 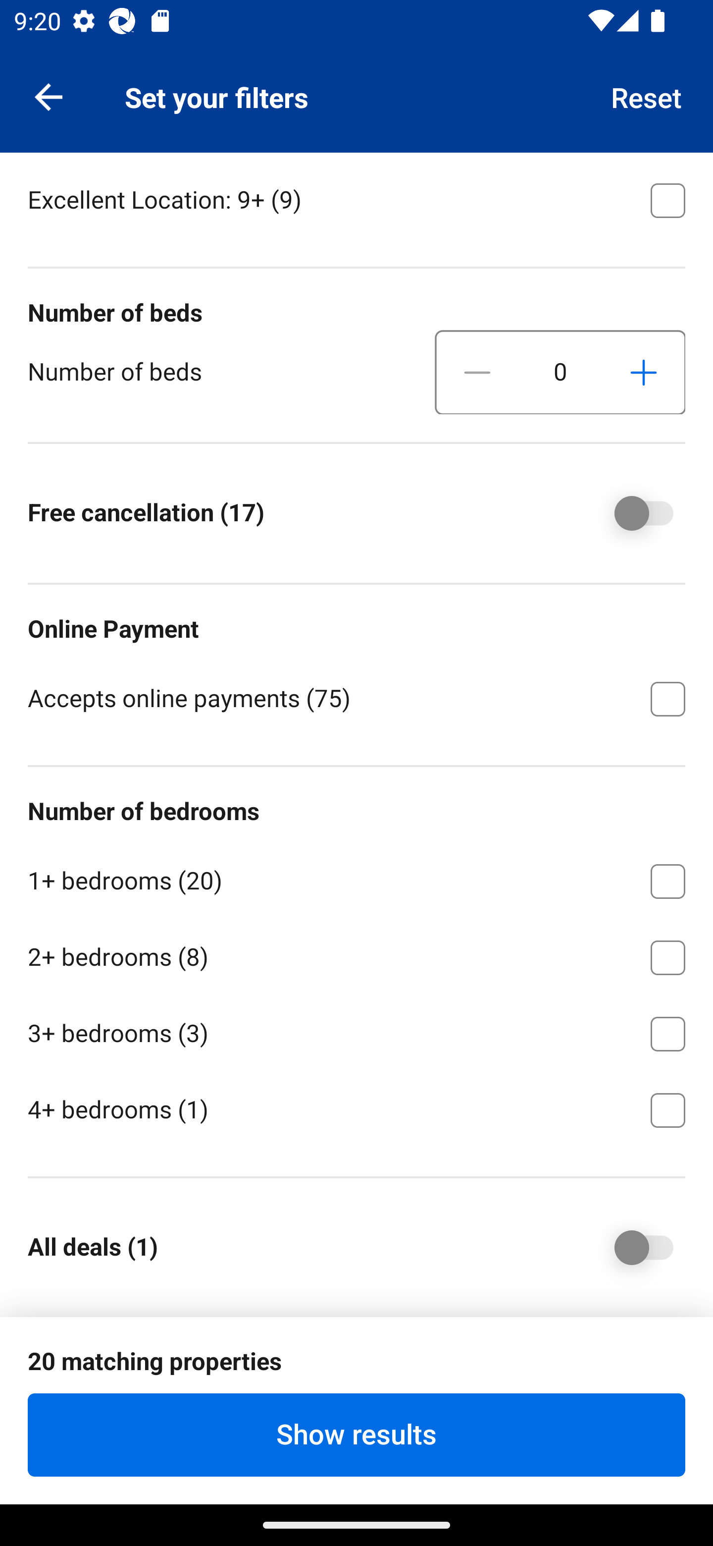 What do you see at coordinates (630, 513) in the screenshot?
I see `Free cancellation ⁦(17)` at bounding box center [630, 513].